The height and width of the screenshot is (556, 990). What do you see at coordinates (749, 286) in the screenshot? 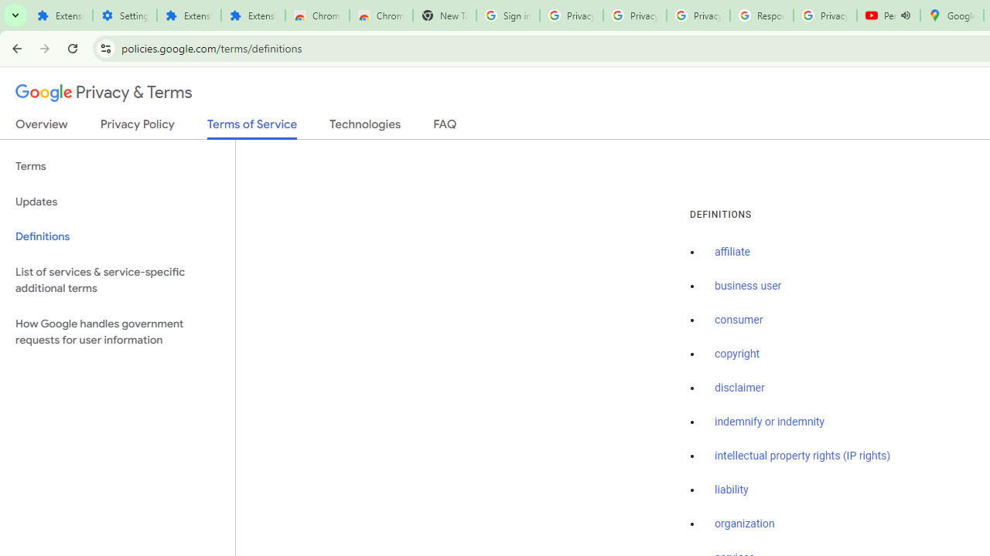
I see `business user` at bounding box center [749, 286].